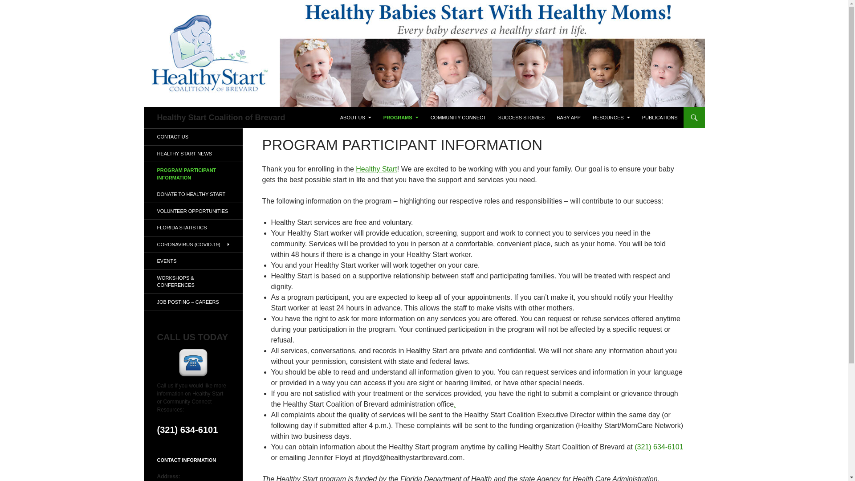 The width and height of the screenshot is (855, 481). What do you see at coordinates (568, 118) in the screenshot?
I see `BABY APP` at bounding box center [568, 118].